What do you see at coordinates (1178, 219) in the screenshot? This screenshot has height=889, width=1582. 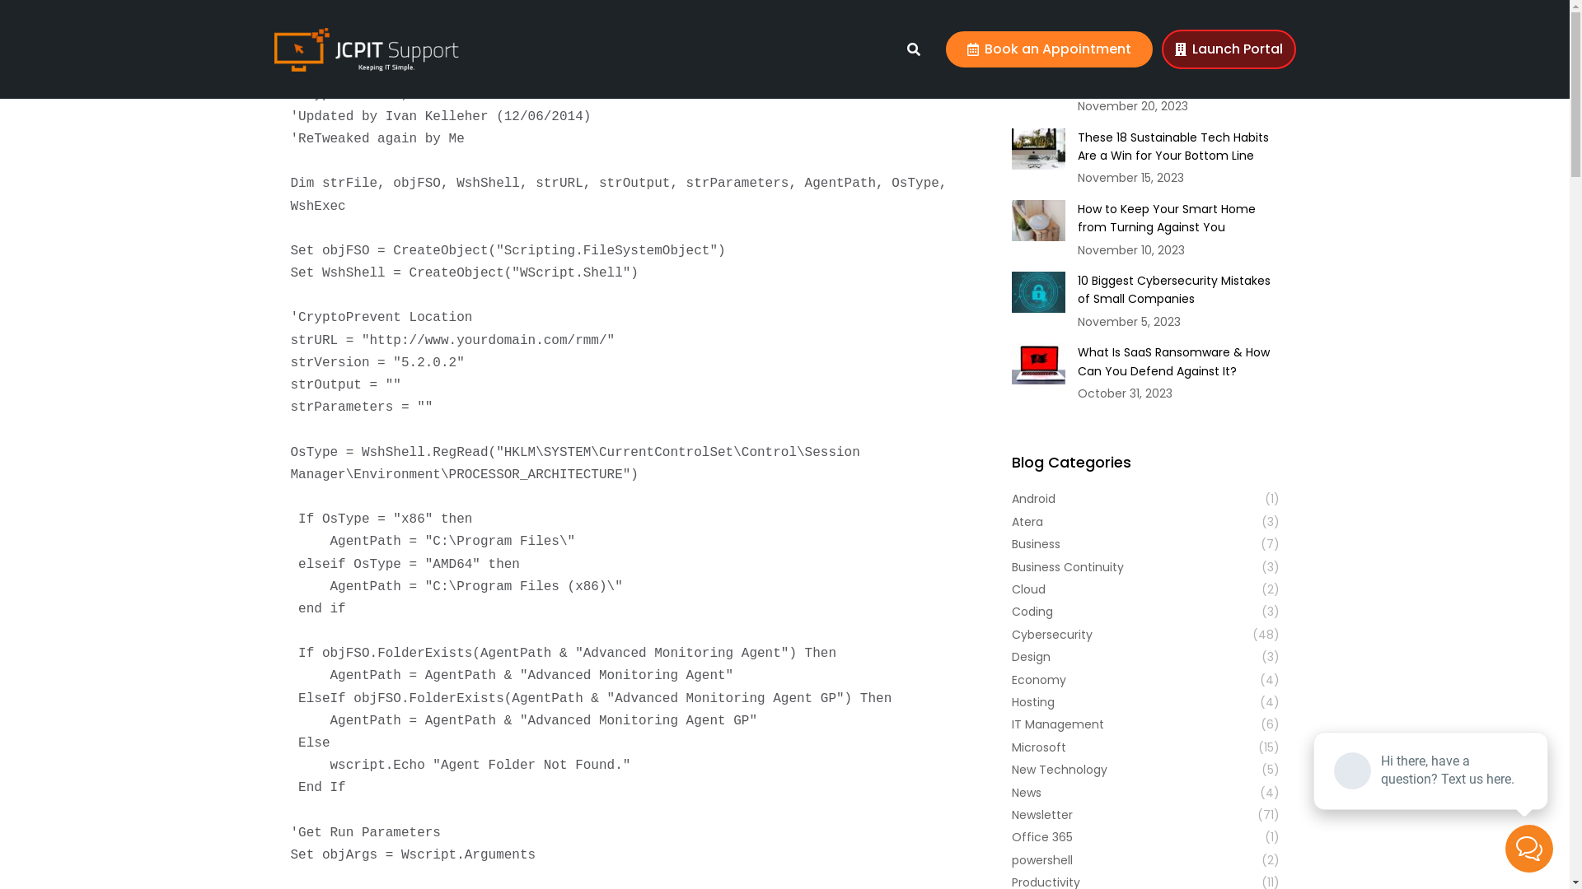 I see `How to Keep Your Smart Home from Turning Against You` at bounding box center [1178, 219].